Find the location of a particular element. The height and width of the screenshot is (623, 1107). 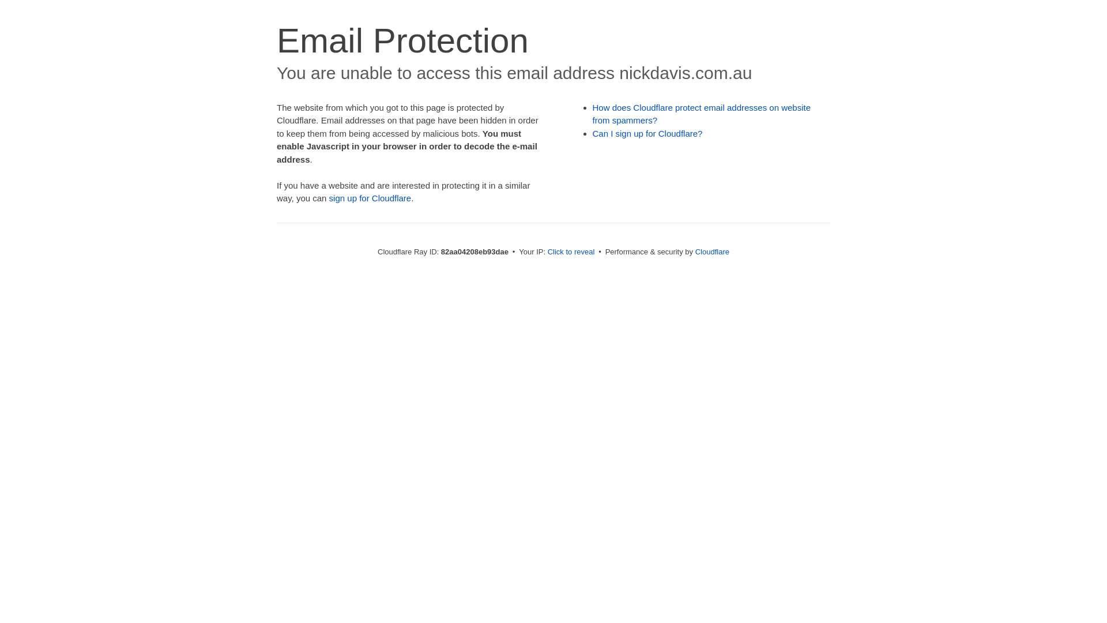

Cloudflare is located at coordinates (713, 252).